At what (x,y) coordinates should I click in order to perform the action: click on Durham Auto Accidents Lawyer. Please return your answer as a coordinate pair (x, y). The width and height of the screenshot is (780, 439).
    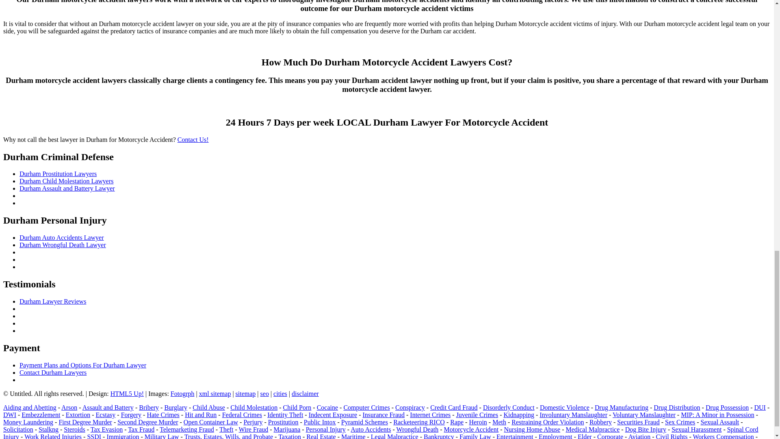
    Looking at the image, I should click on (62, 237).